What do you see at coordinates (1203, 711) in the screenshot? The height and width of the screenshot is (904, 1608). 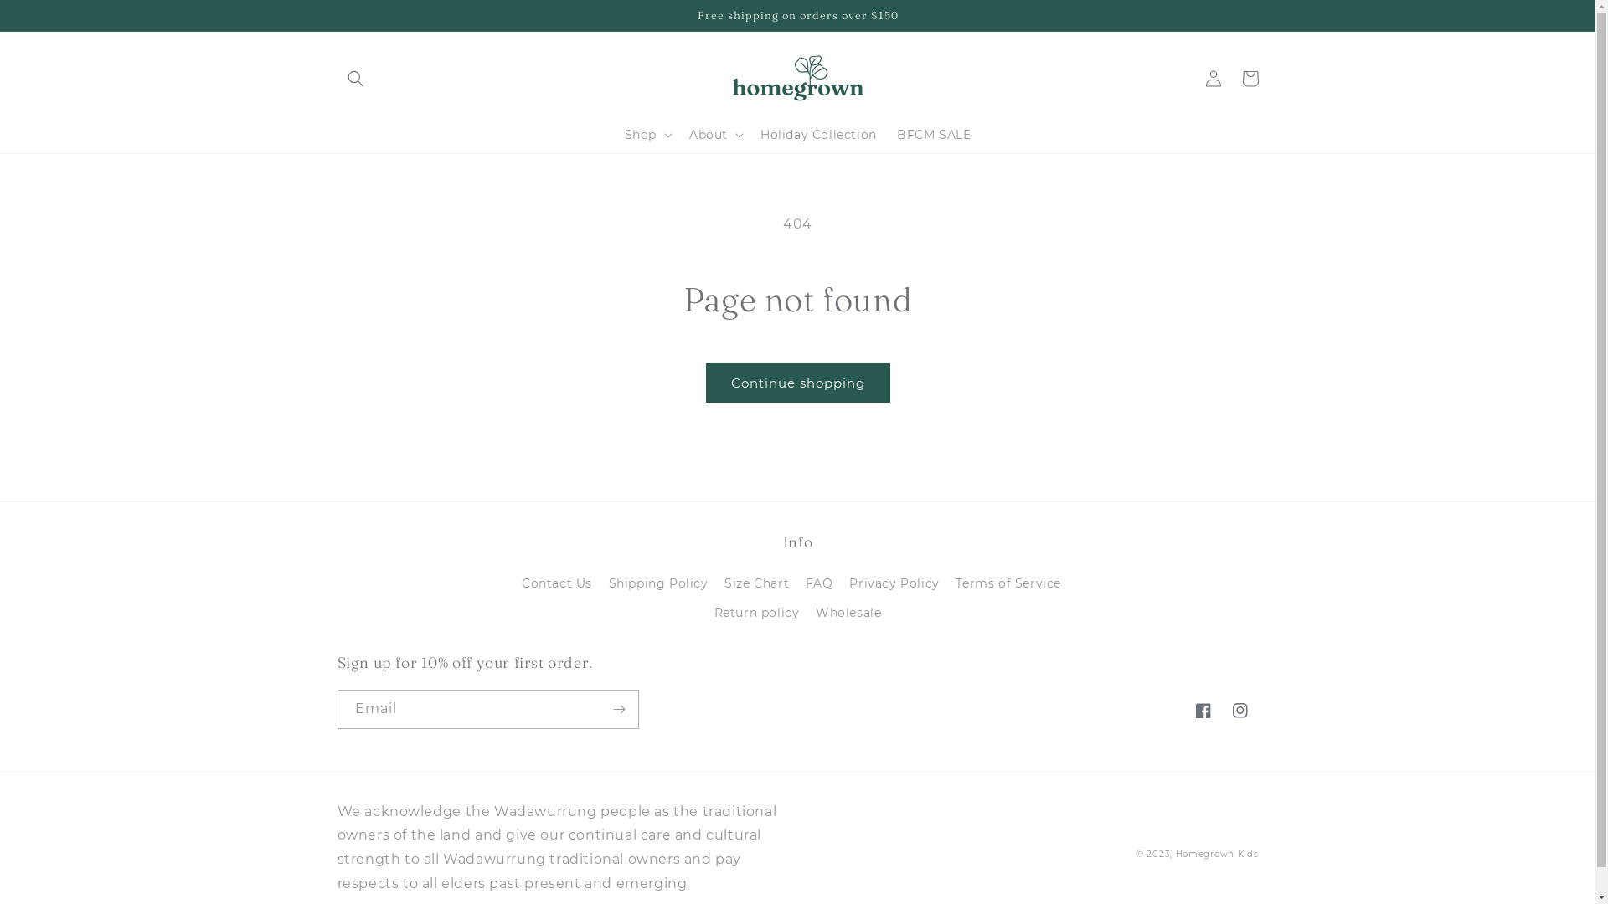 I see `Facebook` at bounding box center [1203, 711].